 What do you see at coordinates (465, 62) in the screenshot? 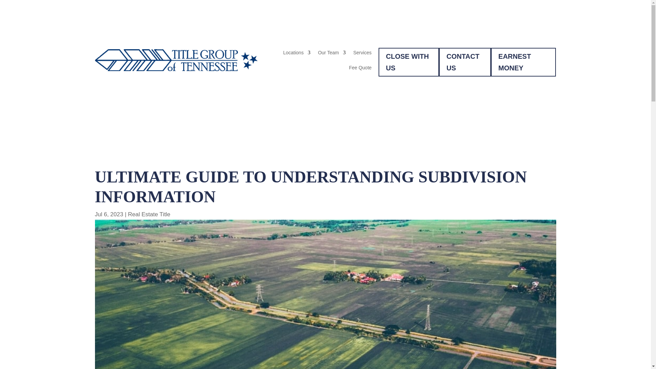
I see `CONTACT US` at bounding box center [465, 62].